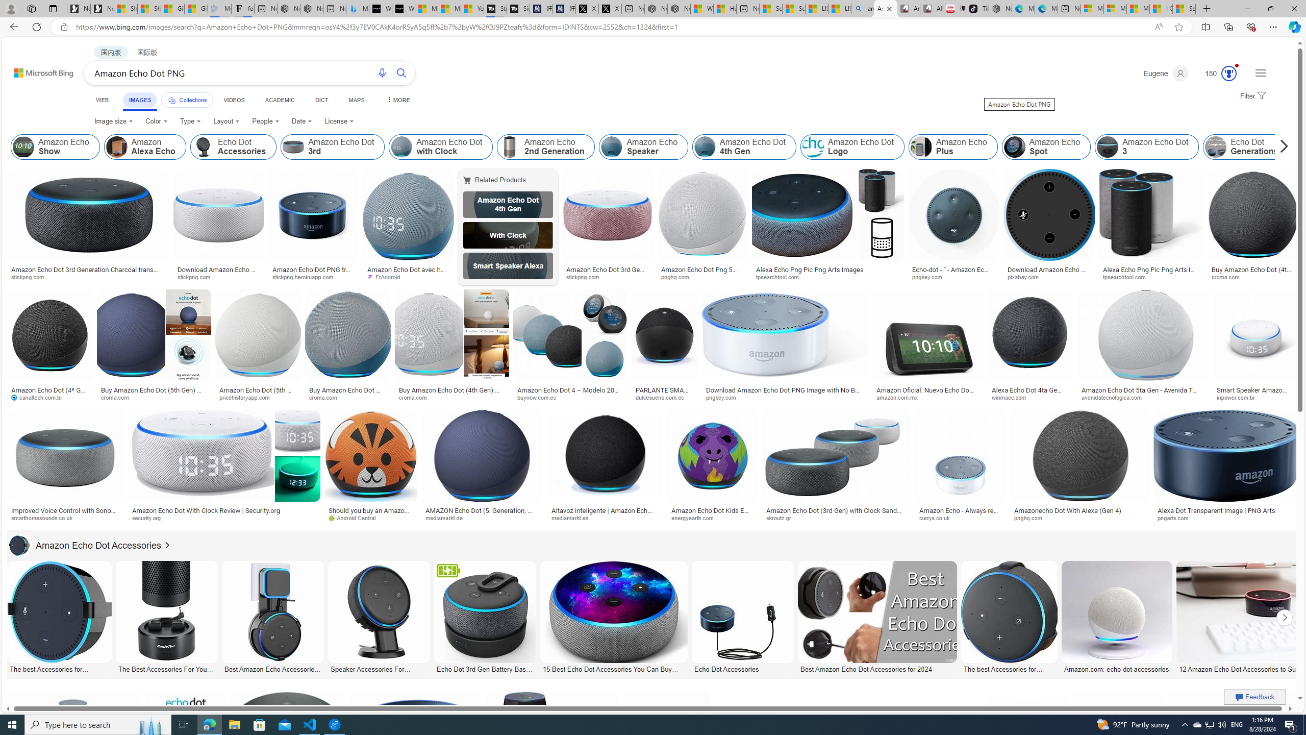  I want to click on smarthomesounds.co.uk, so click(46, 518).